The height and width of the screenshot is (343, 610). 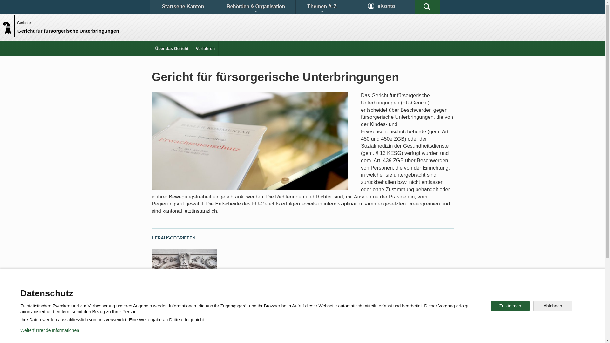 What do you see at coordinates (229, 313) in the screenshot?
I see `Facebook` at bounding box center [229, 313].